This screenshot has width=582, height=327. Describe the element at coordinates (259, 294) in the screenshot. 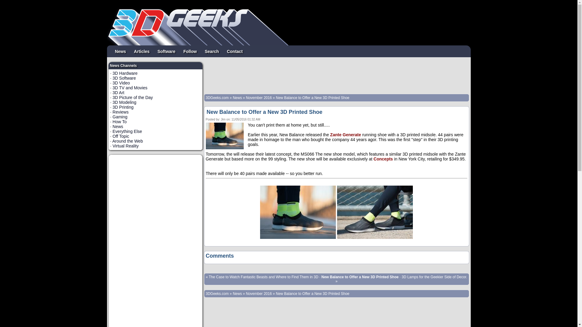

I see `November 2016` at that location.